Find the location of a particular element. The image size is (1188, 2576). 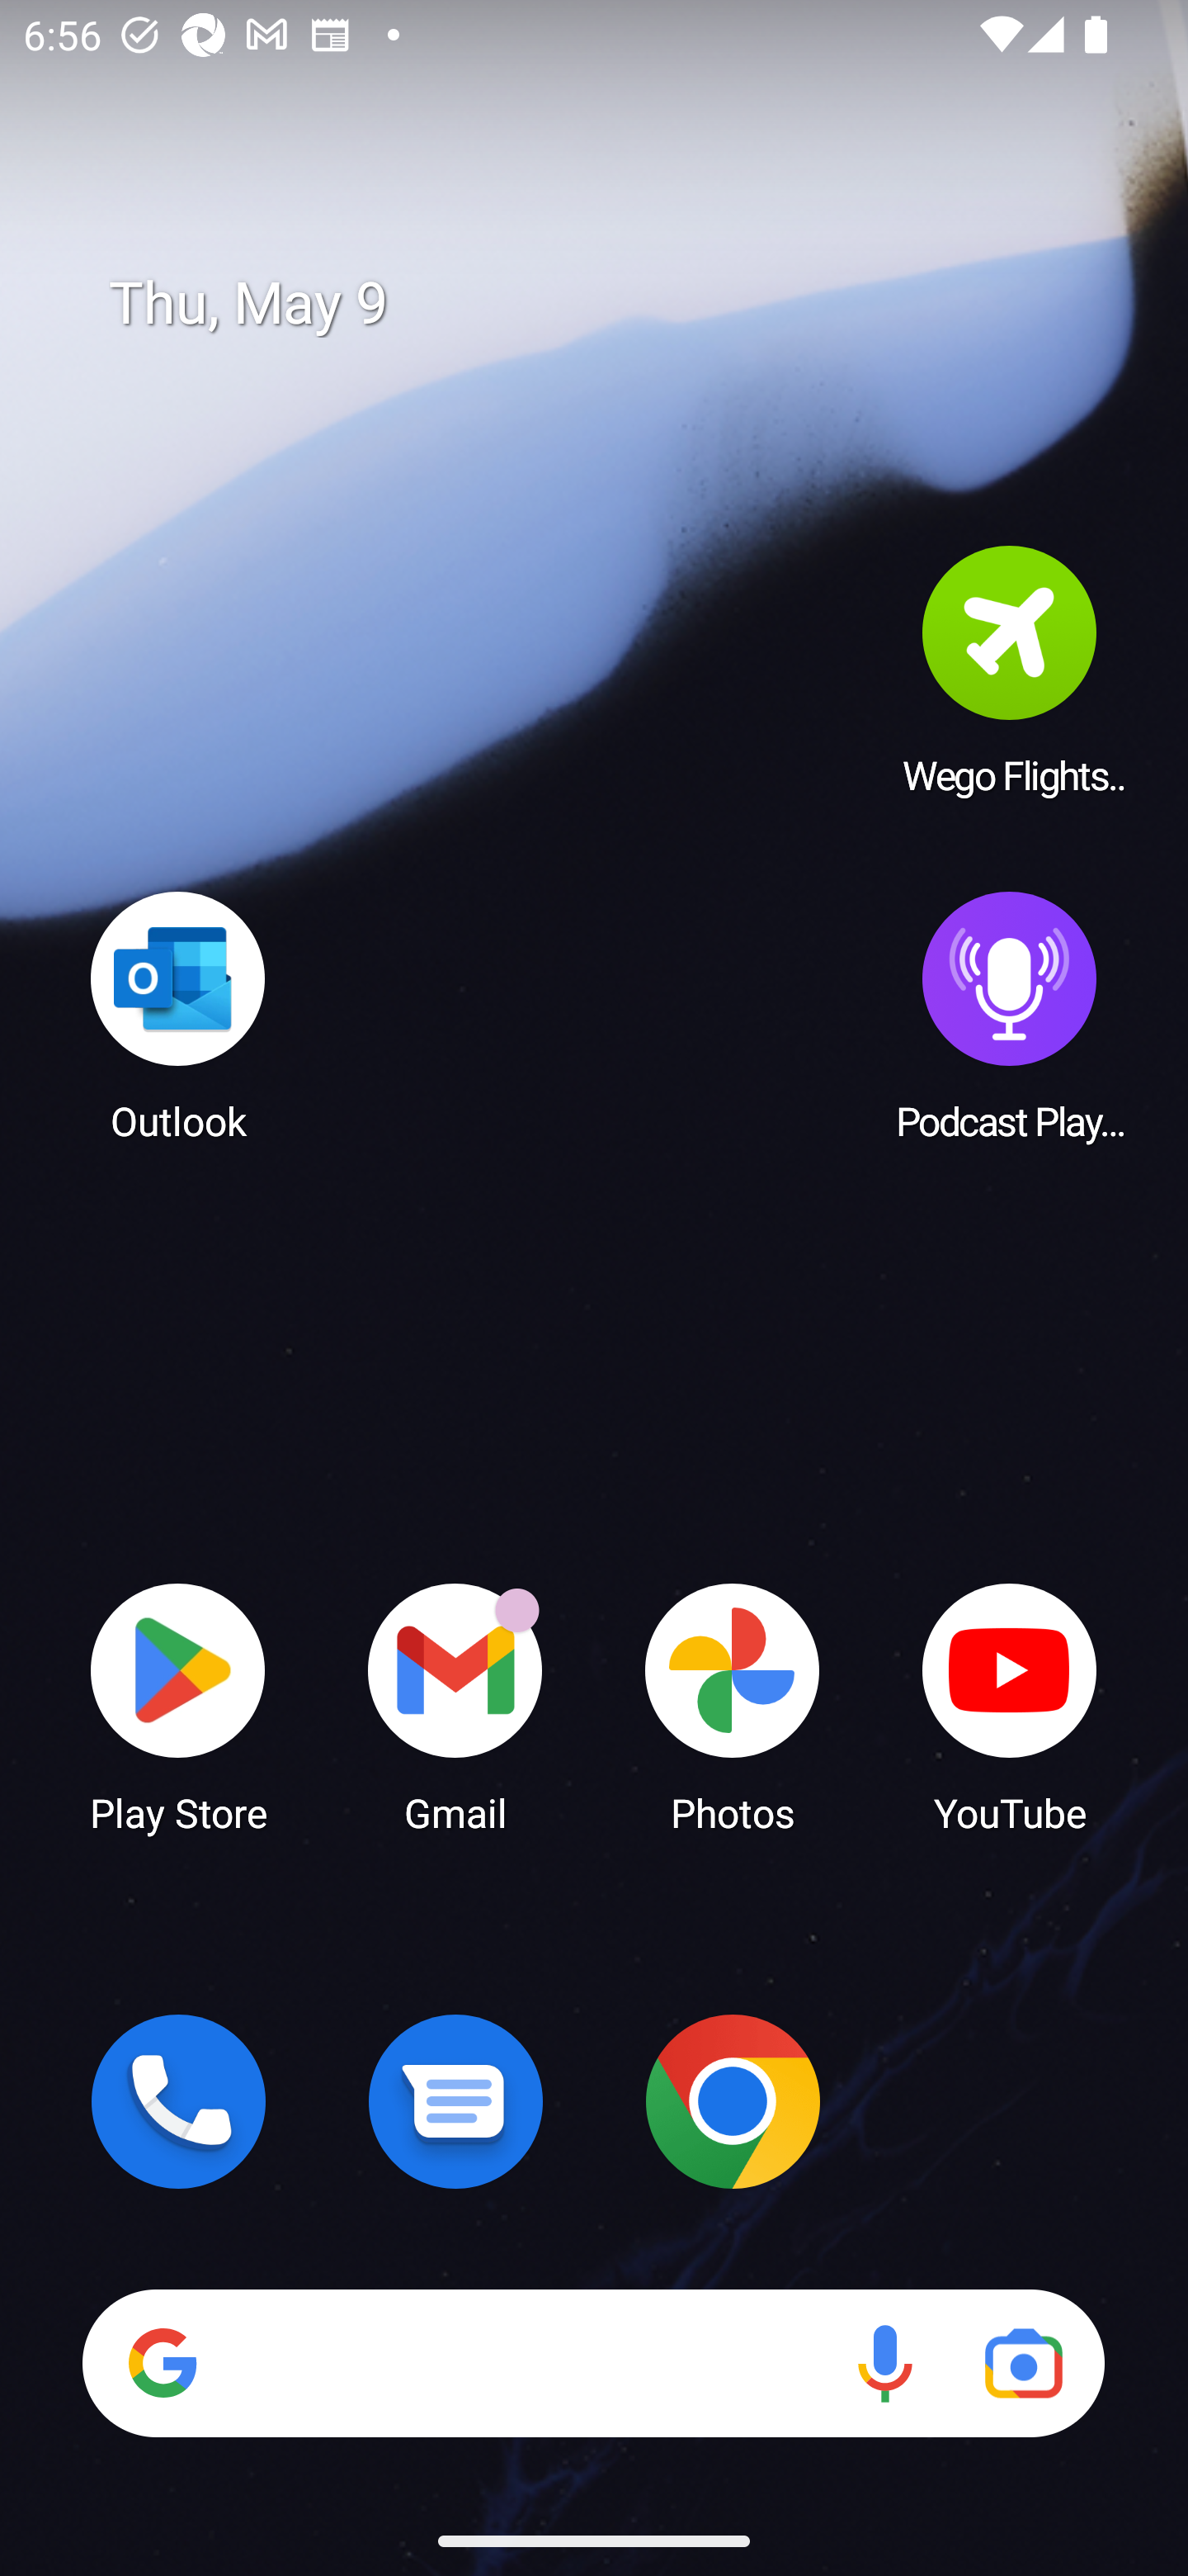

Messages is located at coordinates (455, 2101).